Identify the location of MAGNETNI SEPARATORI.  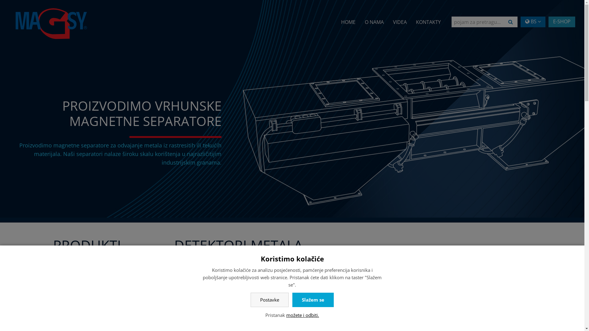
(107, 287).